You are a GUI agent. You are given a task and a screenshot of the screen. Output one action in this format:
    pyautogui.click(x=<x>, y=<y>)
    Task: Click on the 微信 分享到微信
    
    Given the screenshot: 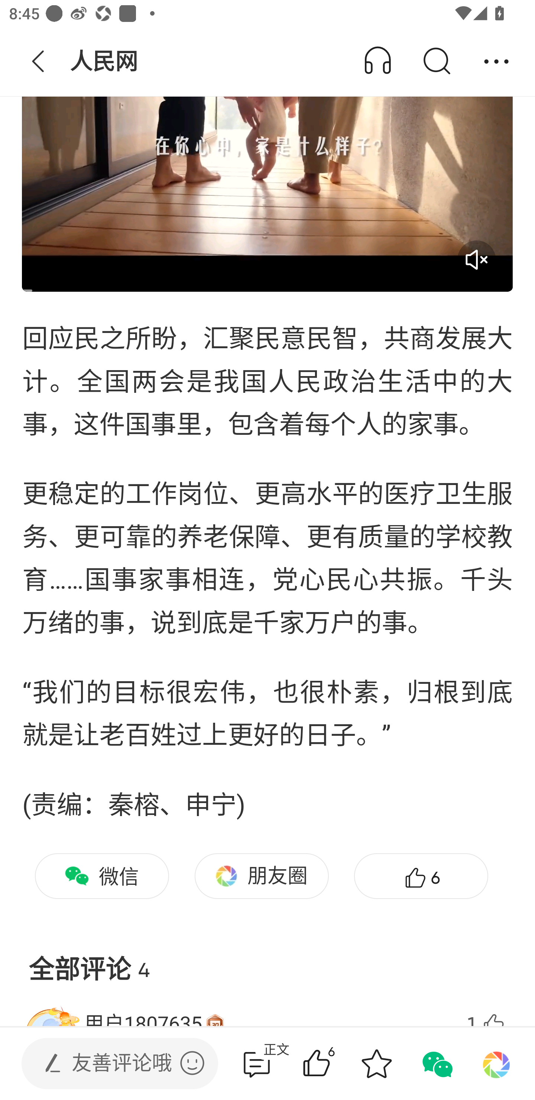 What is the action you would take?
    pyautogui.click(x=102, y=876)
    